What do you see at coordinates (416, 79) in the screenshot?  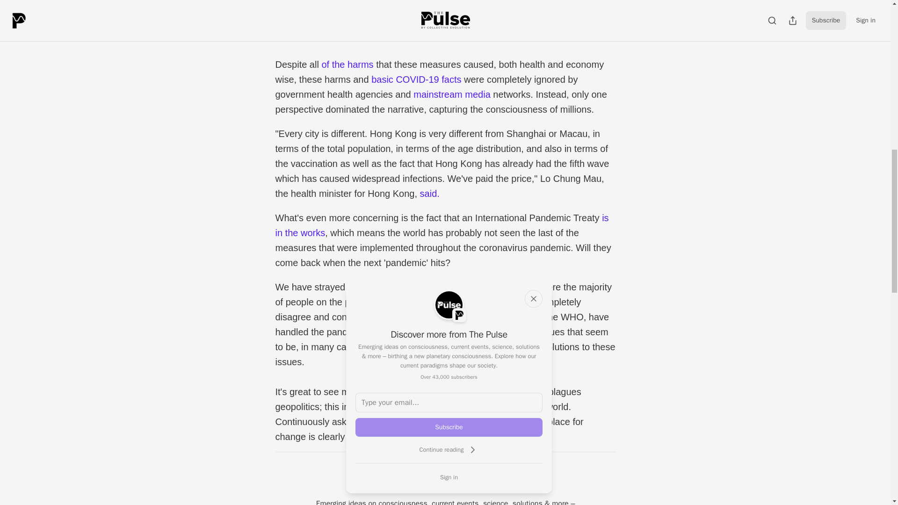 I see `basic COVID-19 facts` at bounding box center [416, 79].